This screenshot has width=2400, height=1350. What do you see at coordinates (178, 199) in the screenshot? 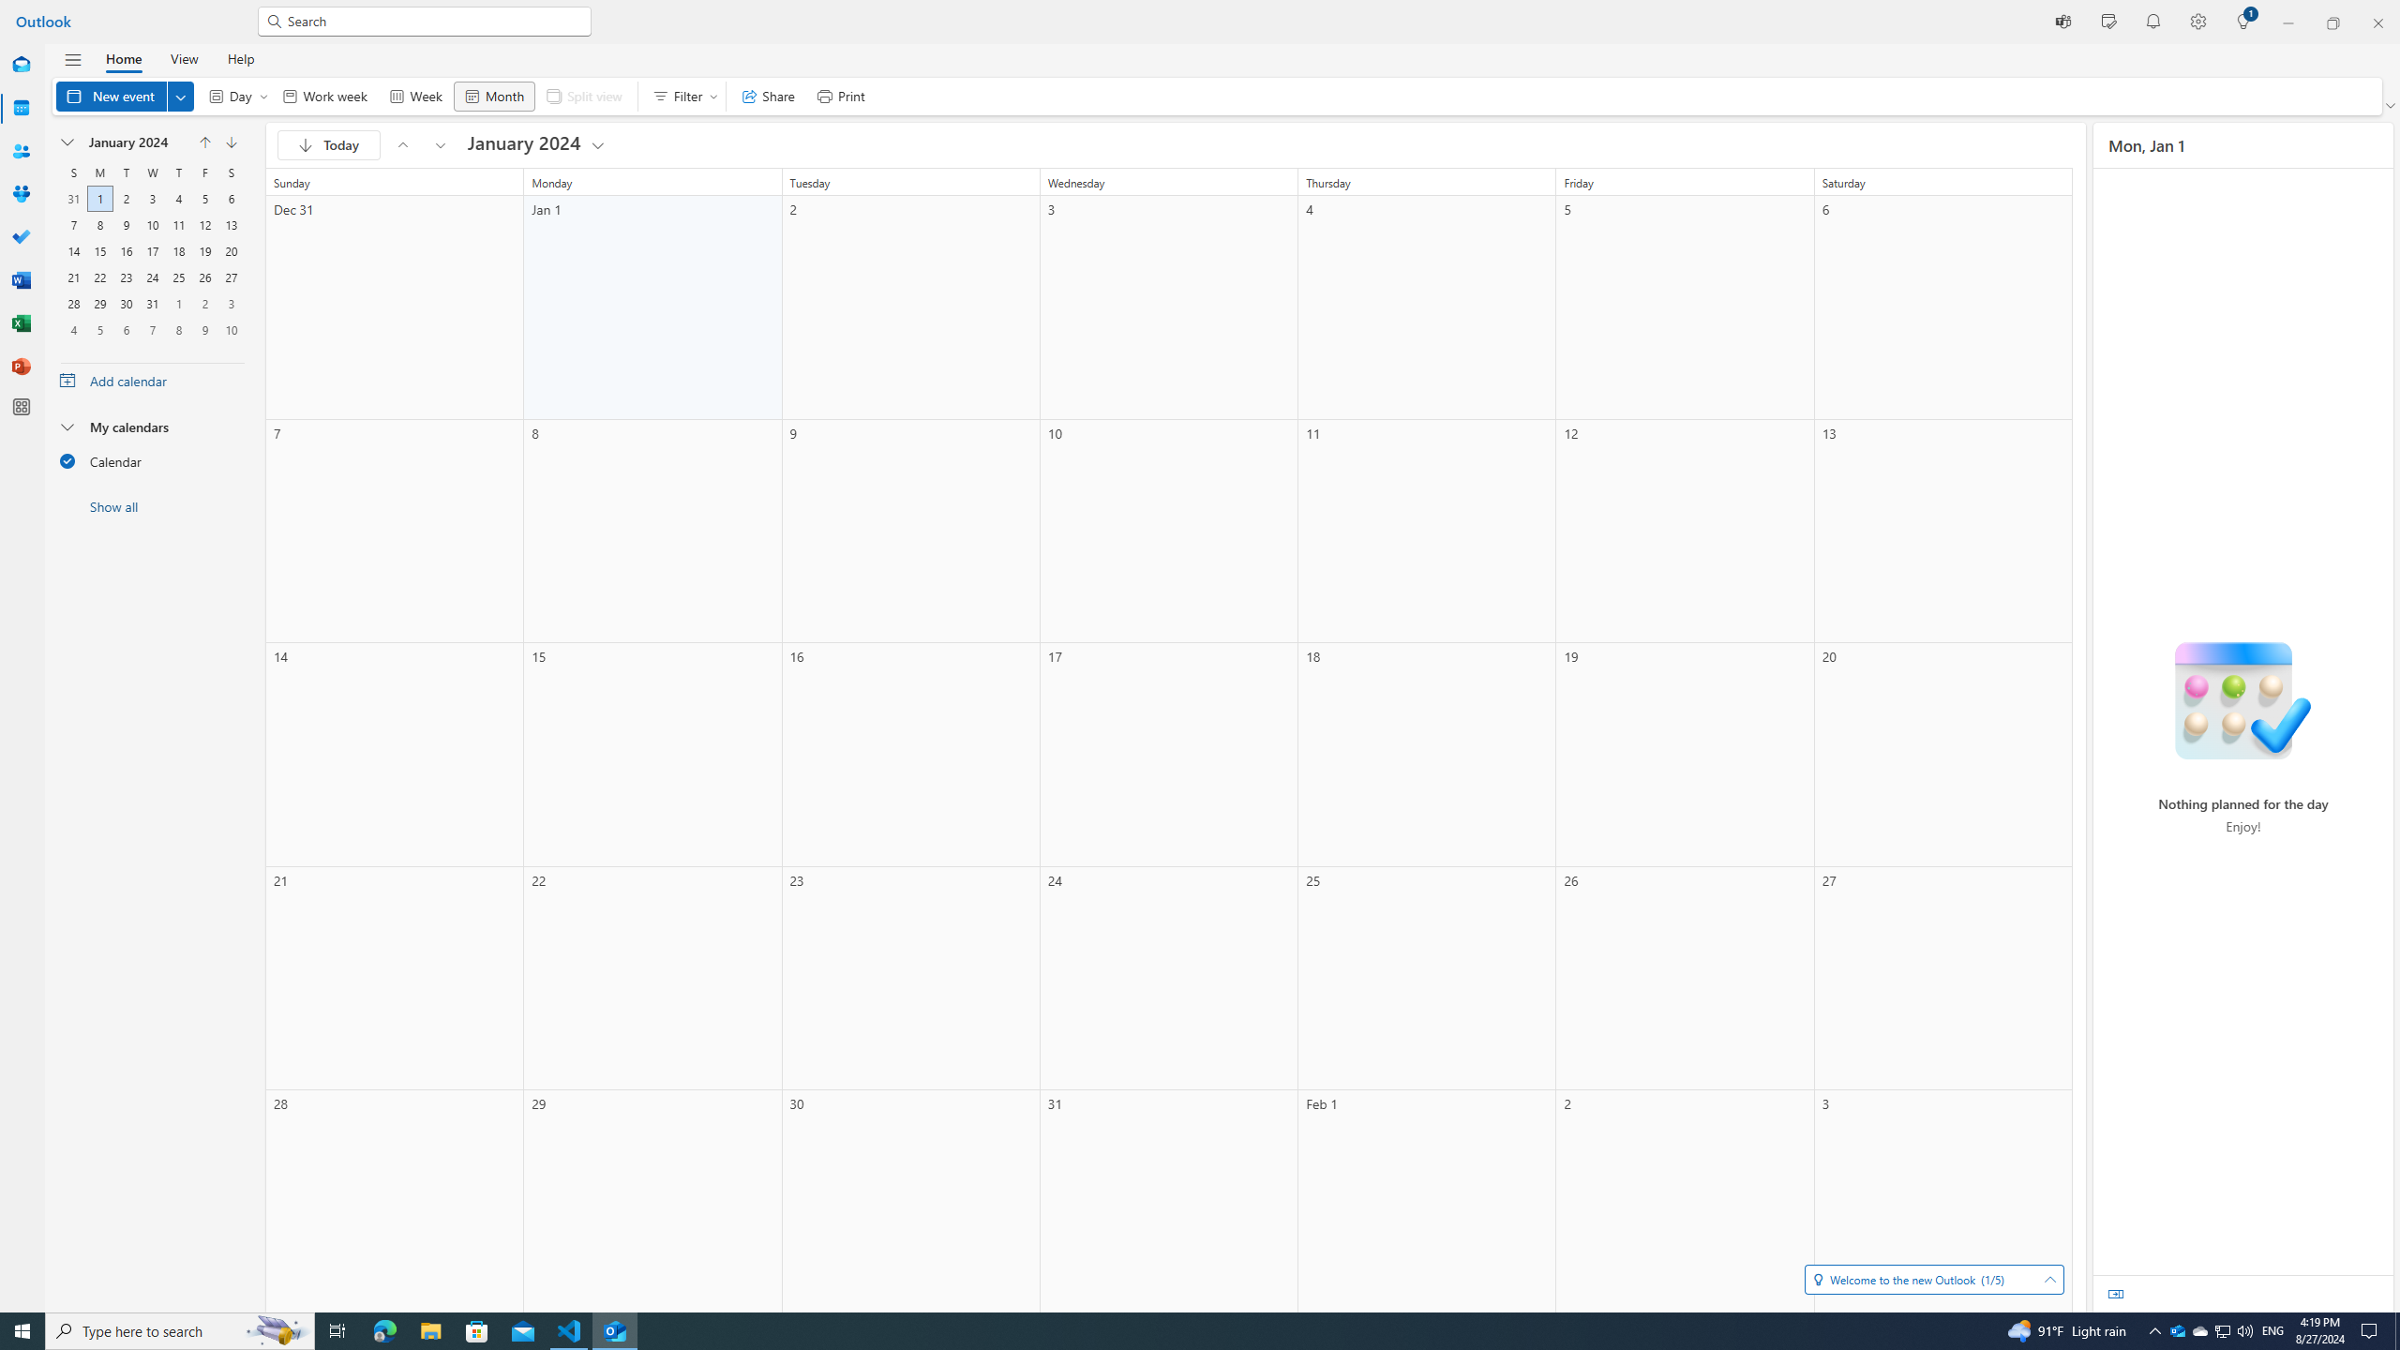
I see `4, January, 2024` at bounding box center [178, 199].